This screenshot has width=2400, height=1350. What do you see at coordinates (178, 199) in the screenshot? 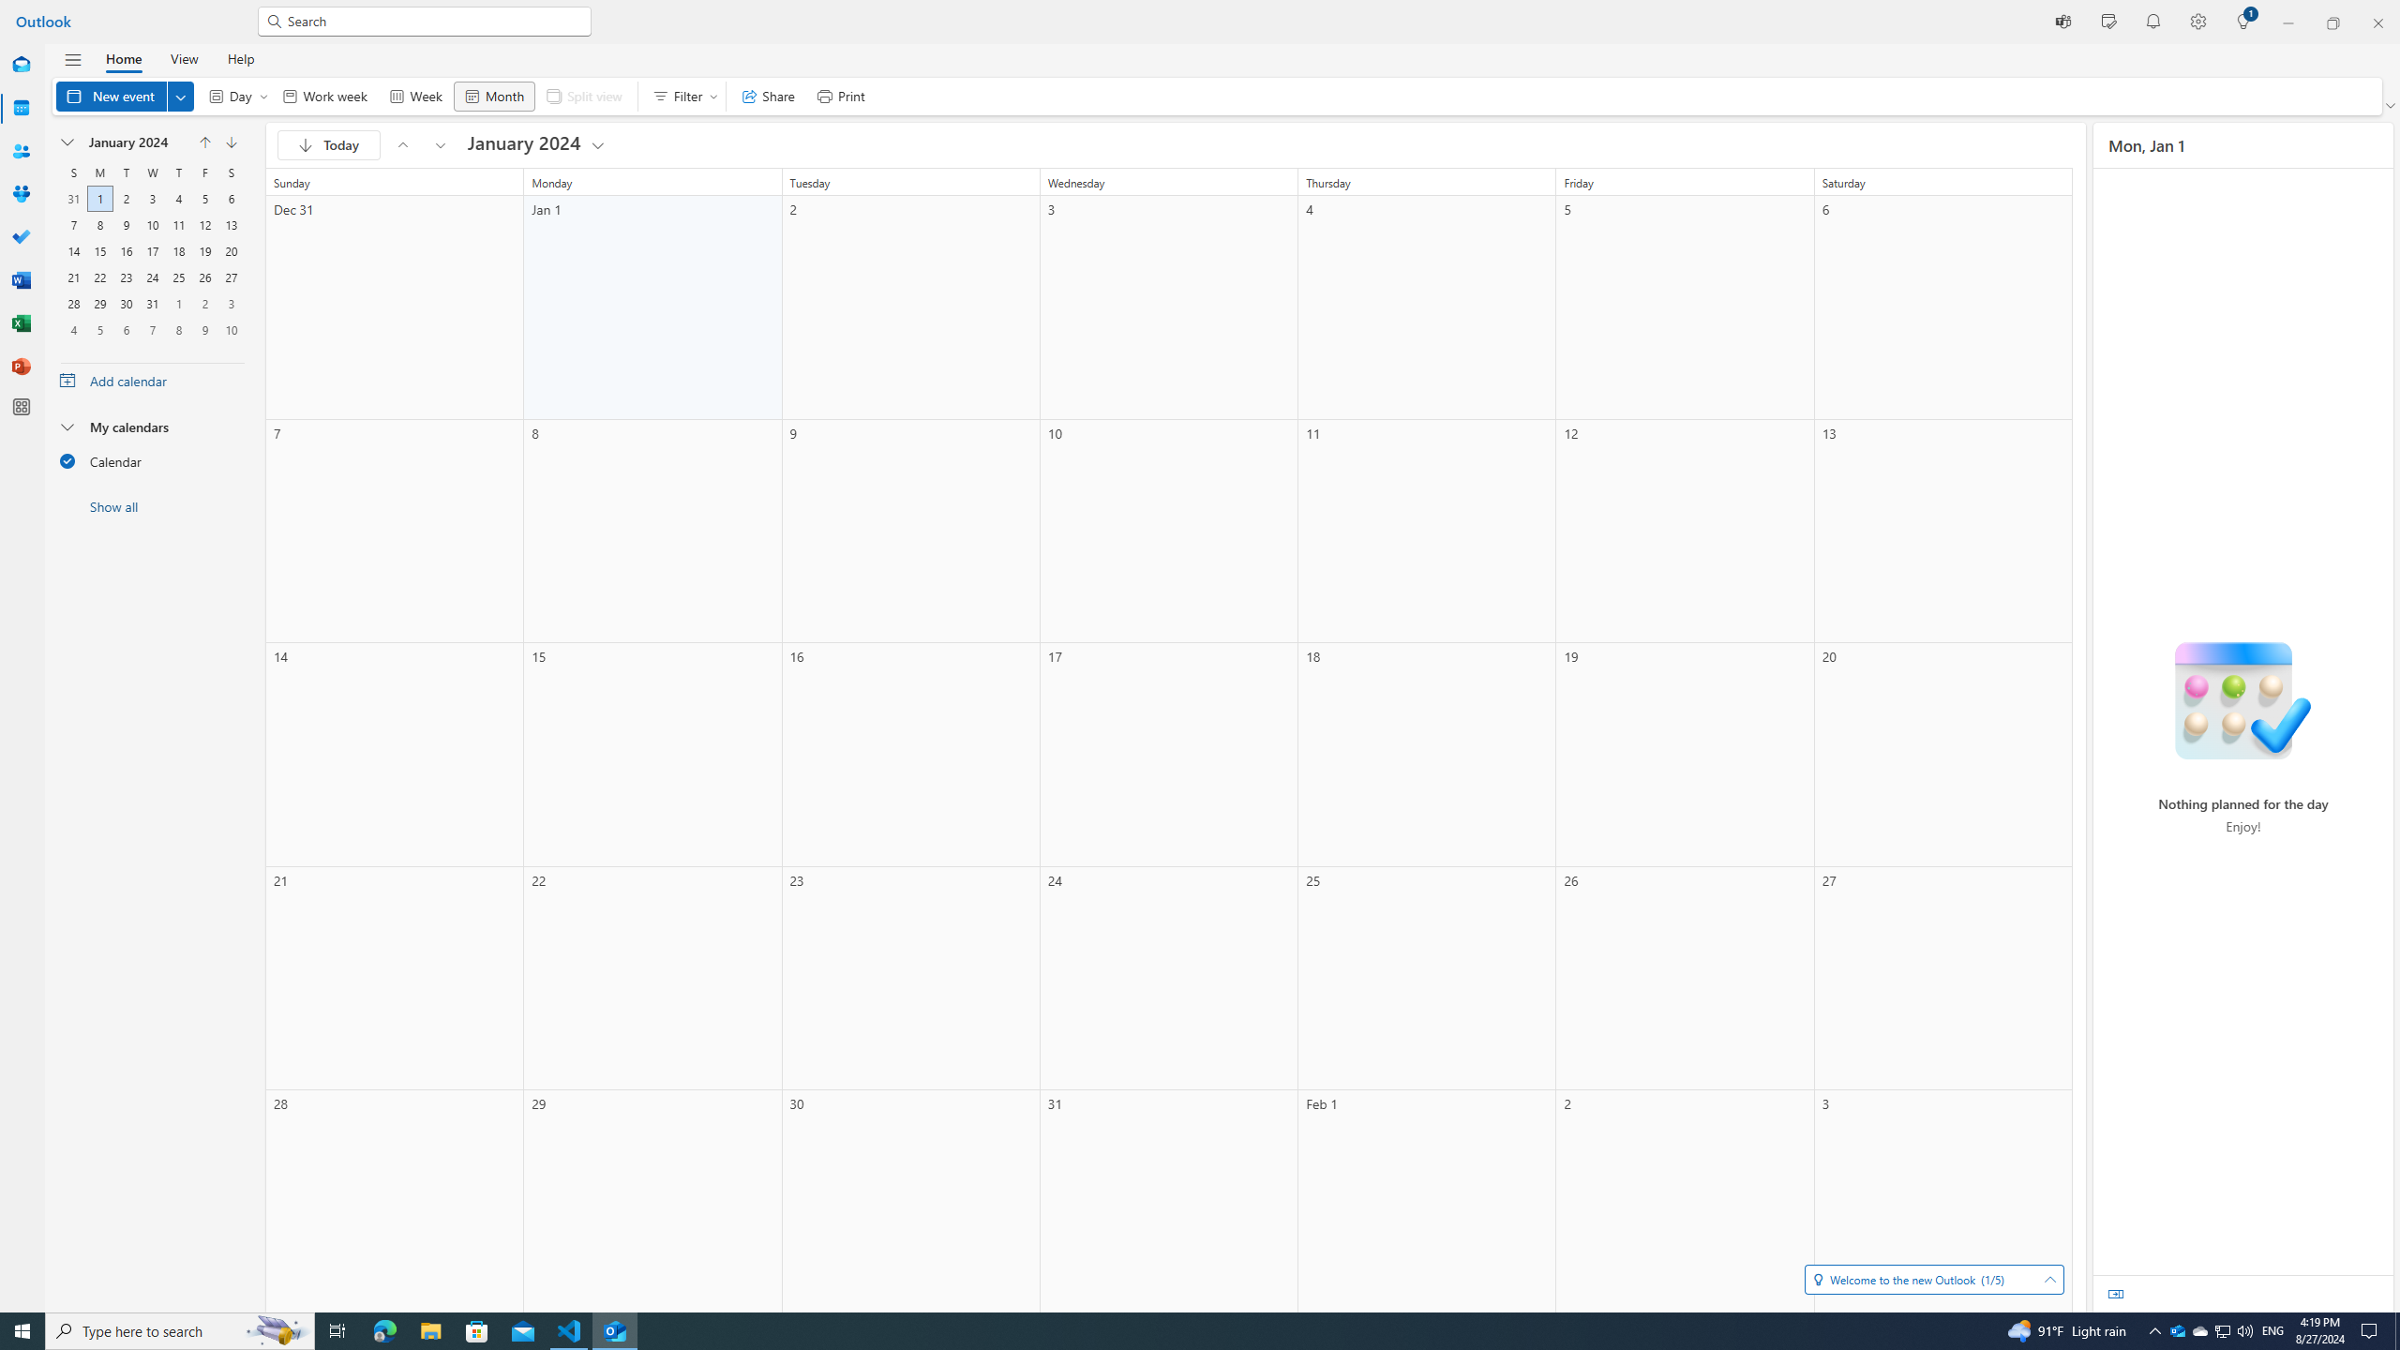
I see `4, January, 2024` at bounding box center [178, 199].